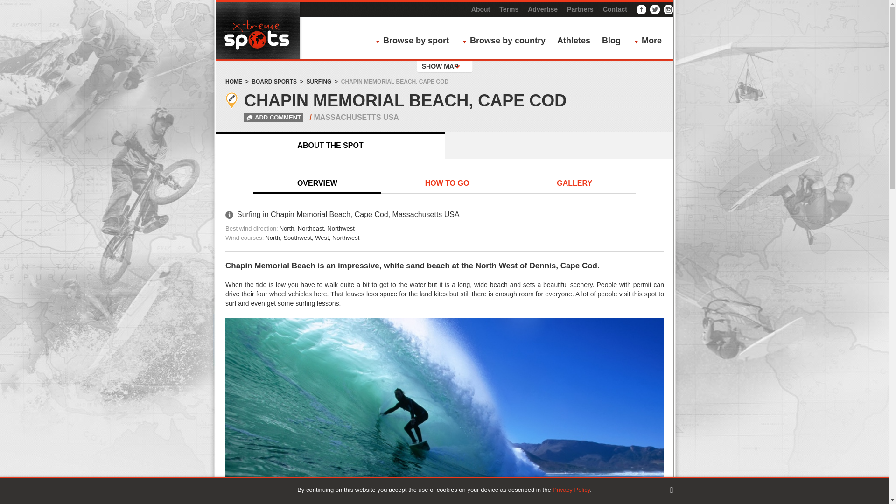  I want to click on About, so click(481, 9).